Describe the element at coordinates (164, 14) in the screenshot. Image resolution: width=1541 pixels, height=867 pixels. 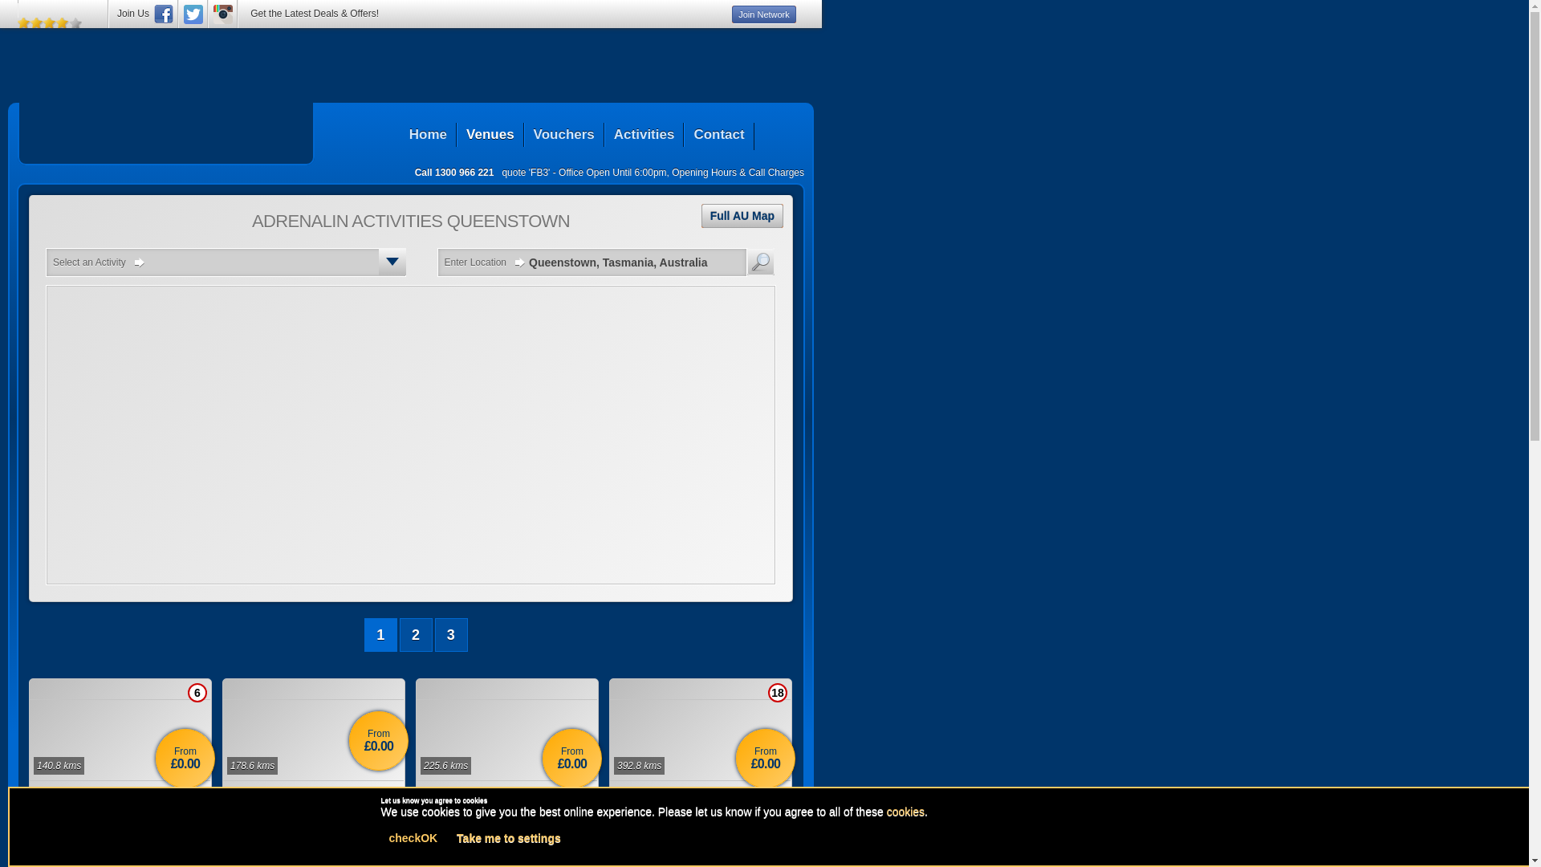
I see `Facebook` at that location.